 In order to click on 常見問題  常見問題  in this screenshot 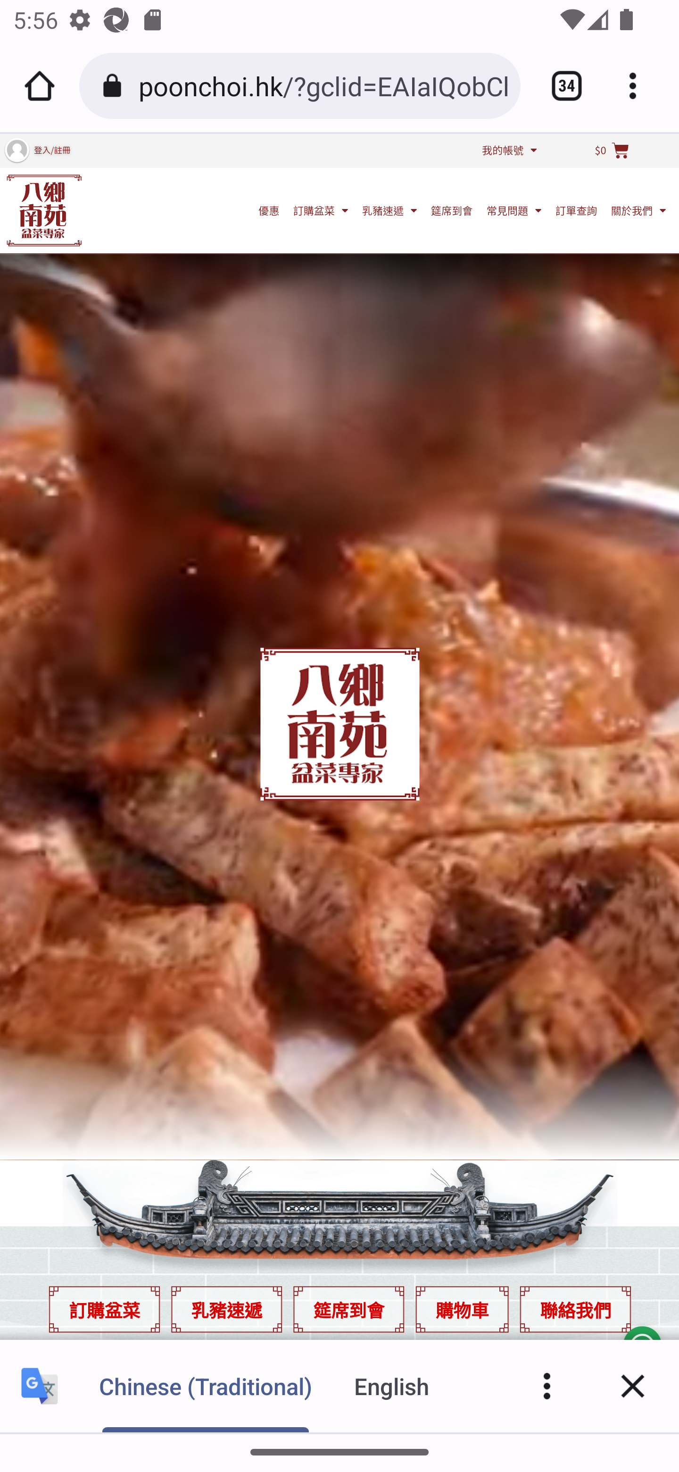, I will do `click(514, 209)`.